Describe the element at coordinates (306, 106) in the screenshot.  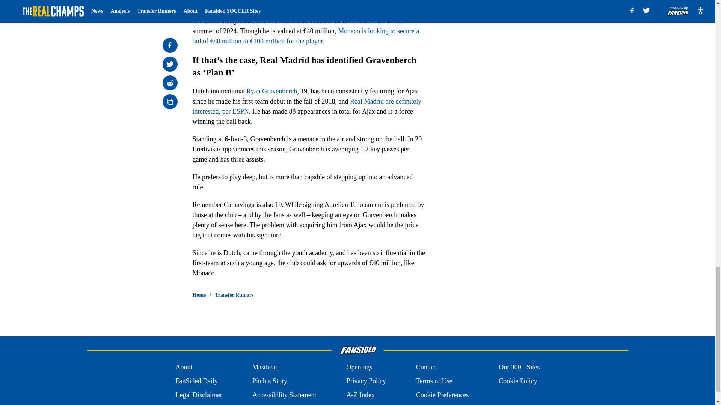
I see `Real Madrid are definitely interested, per ESPN` at that location.